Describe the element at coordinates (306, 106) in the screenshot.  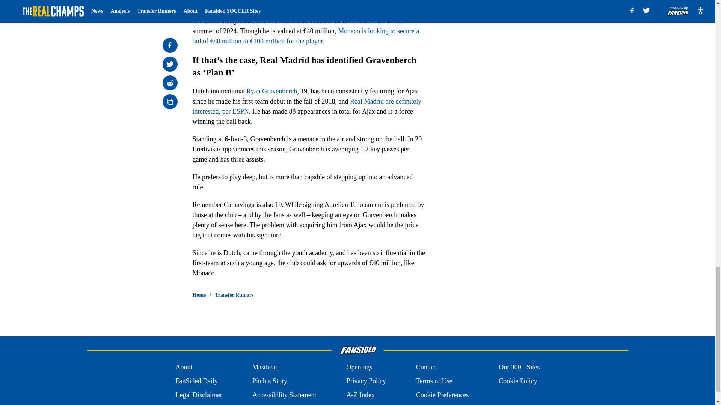
I see `Real Madrid are definitely interested, per ESPN` at that location.